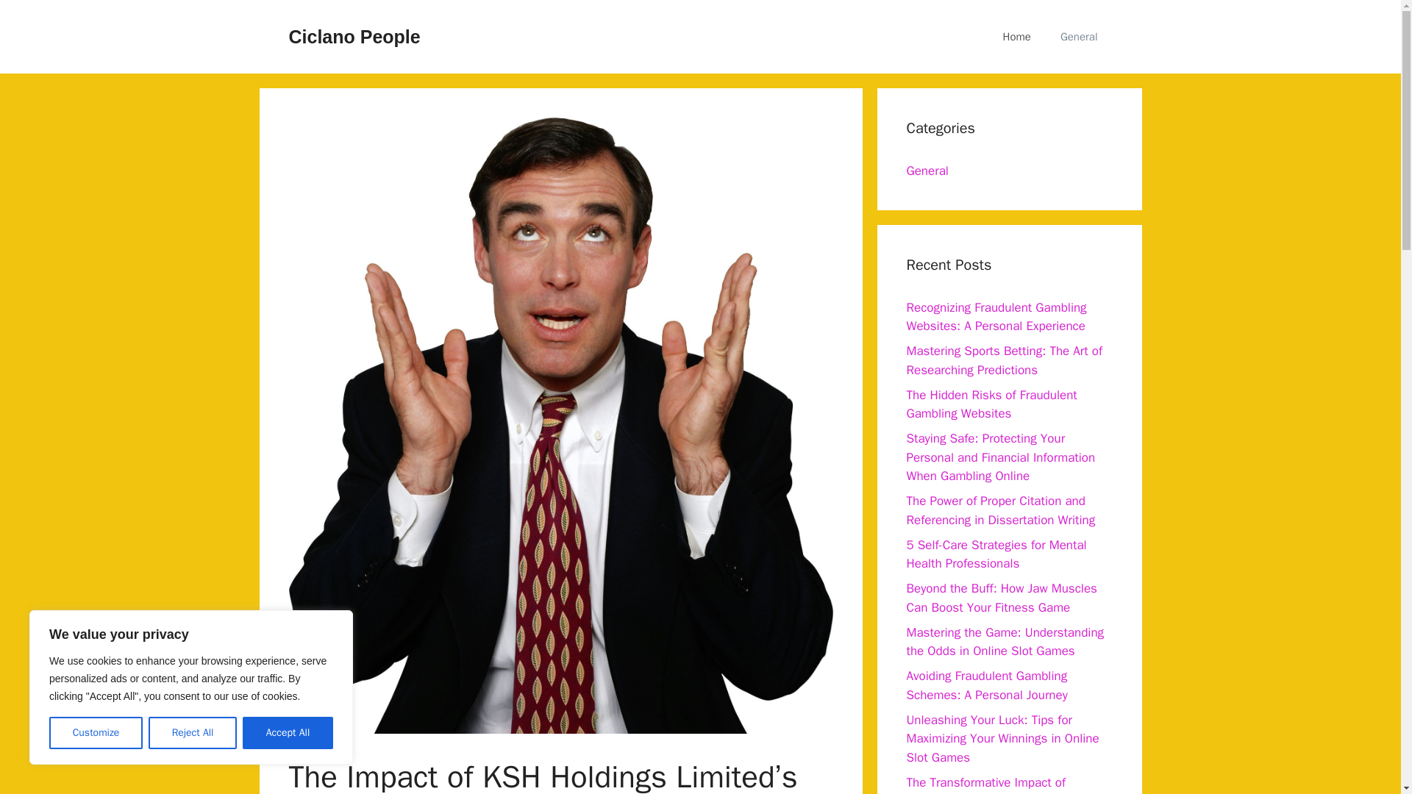 Image resolution: width=1412 pixels, height=794 pixels. I want to click on General, so click(927, 171).